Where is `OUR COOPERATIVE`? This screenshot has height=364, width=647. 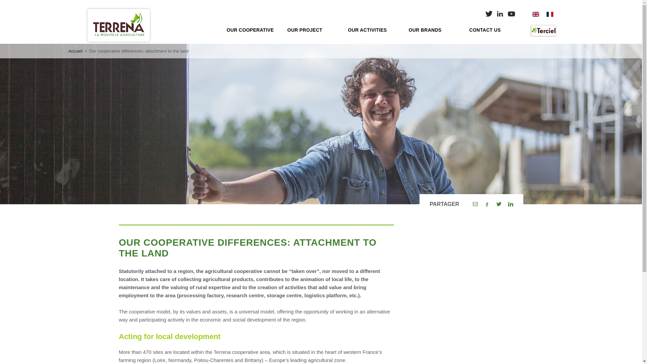
OUR COOPERATIVE is located at coordinates (251, 30).